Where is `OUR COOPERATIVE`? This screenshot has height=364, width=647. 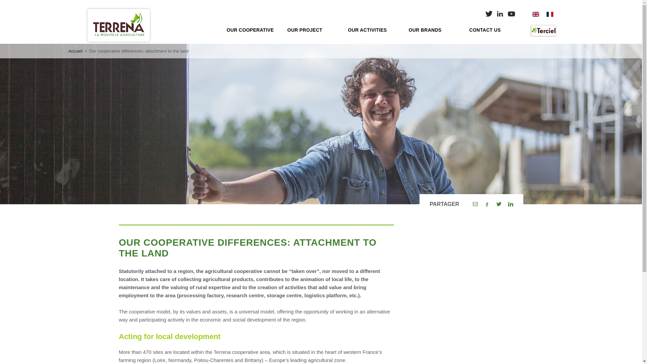
OUR COOPERATIVE is located at coordinates (251, 30).